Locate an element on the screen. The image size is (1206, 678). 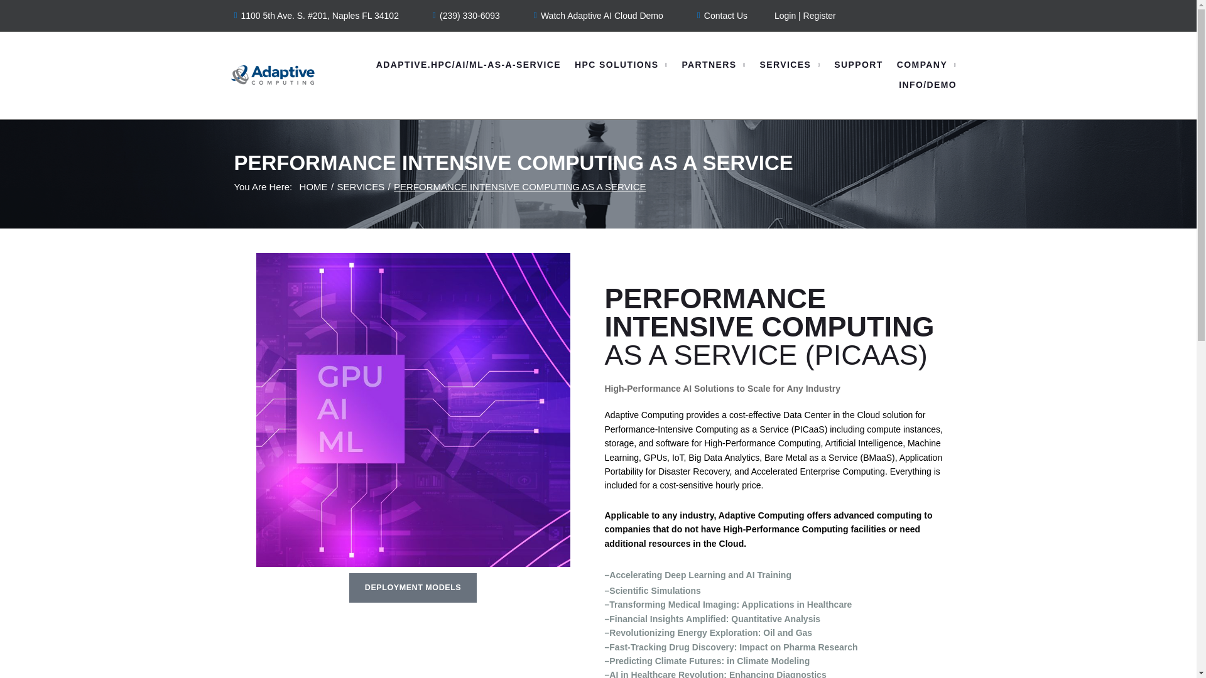
Contact Us is located at coordinates (726, 16).